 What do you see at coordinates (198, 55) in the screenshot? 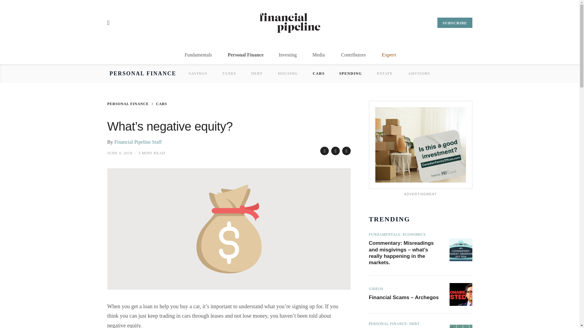
I see `Fundamentals` at bounding box center [198, 55].